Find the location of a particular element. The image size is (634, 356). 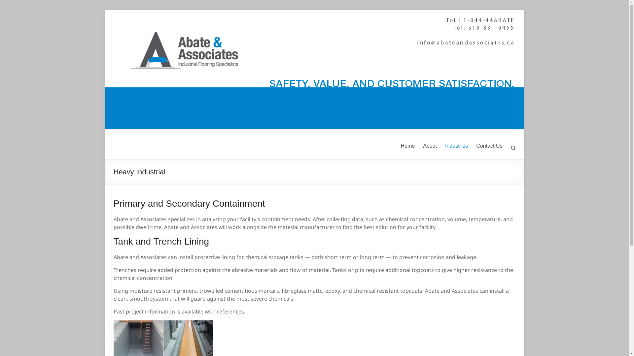

About is located at coordinates (430, 146).